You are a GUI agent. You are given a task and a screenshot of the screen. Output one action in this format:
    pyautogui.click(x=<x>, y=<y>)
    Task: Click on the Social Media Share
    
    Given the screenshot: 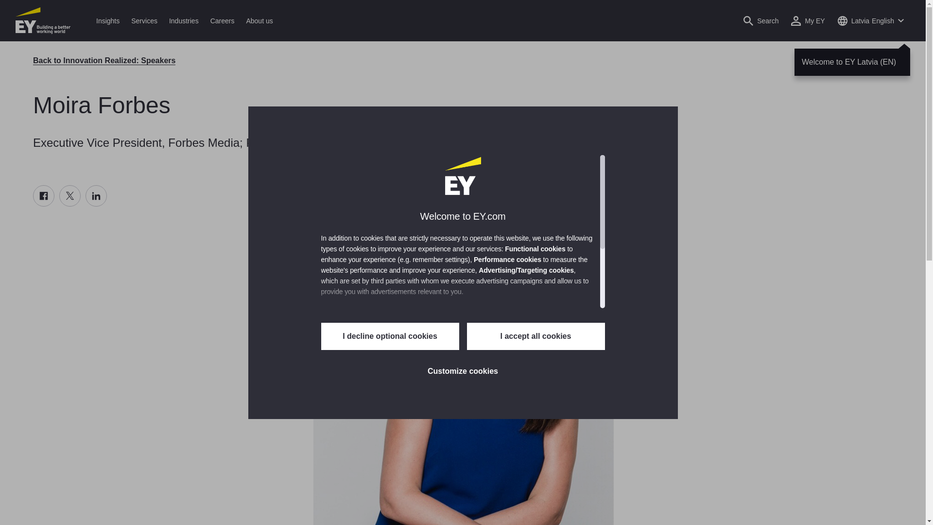 What is the action you would take?
    pyautogui.click(x=70, y=196)
    